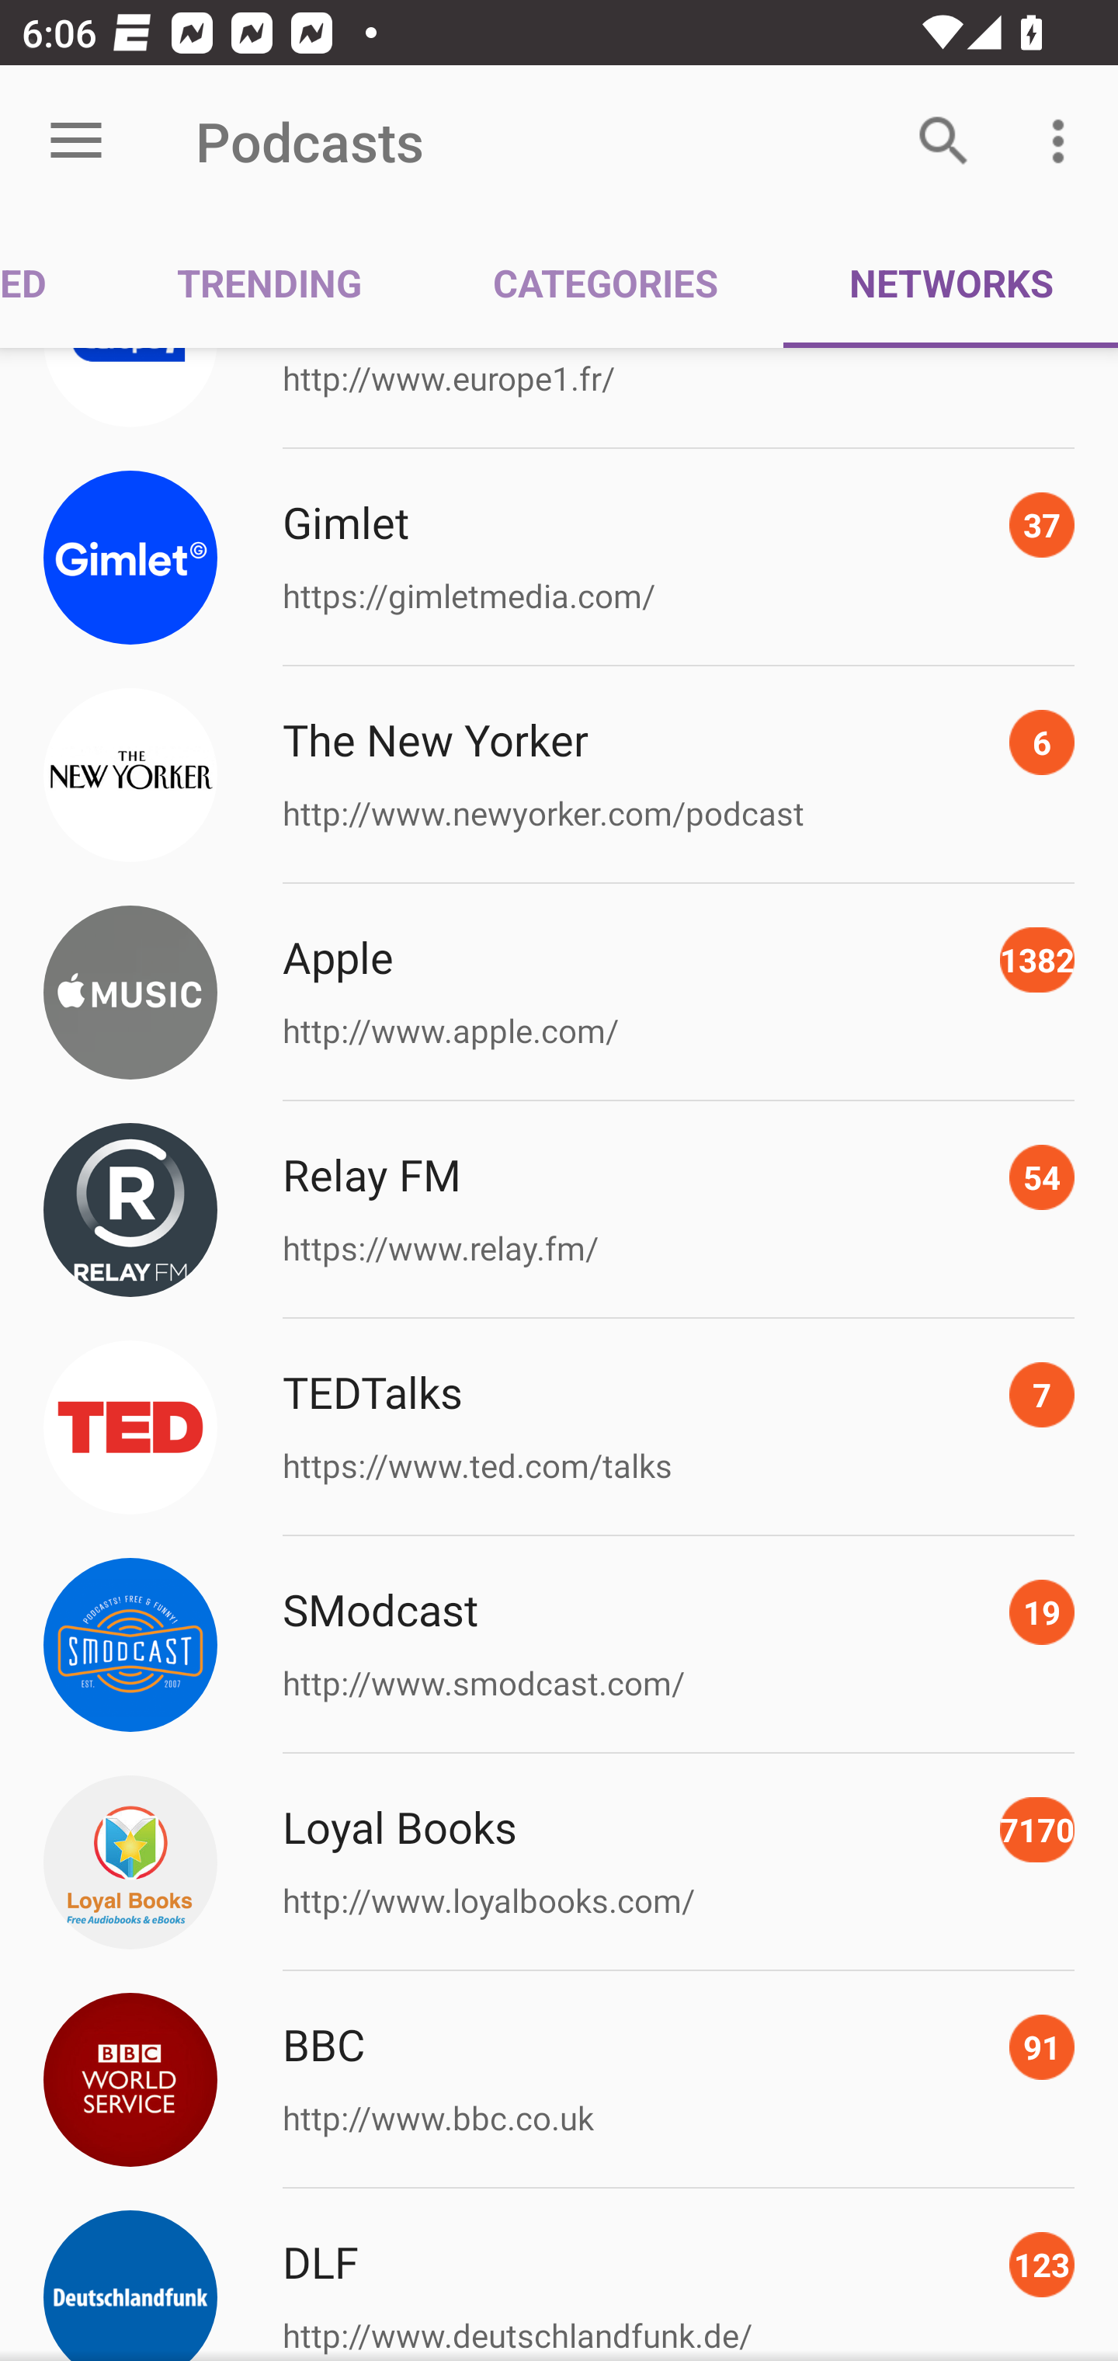  I want to click on More options, so click(1064, 141).